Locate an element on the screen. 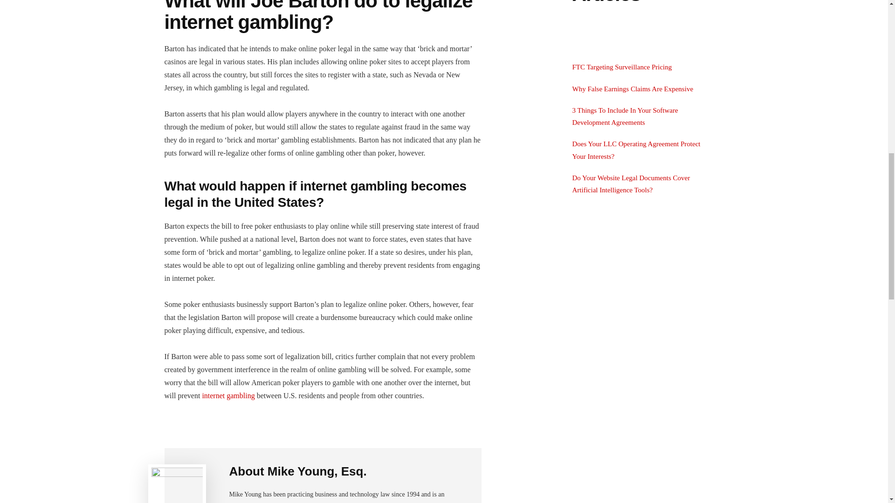 This screenshot has height=503, width=895. 3 Things To Include In Your Software Development Agreements is located at coordinates (626, 116).